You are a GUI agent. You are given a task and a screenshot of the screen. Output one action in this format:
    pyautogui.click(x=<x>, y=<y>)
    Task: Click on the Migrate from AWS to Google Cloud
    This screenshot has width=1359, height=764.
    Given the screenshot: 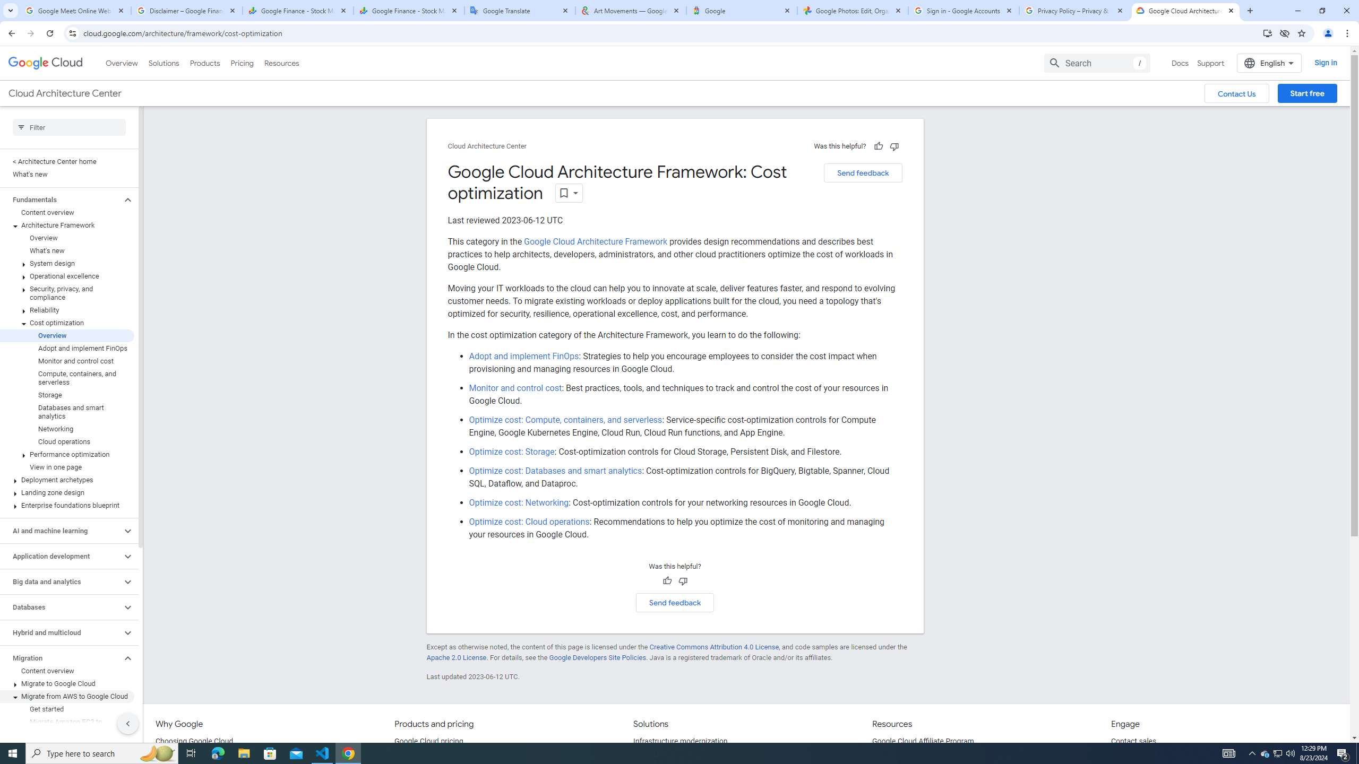 What is the action you would take?
    pyautogui.click(x=67, y=696)
    